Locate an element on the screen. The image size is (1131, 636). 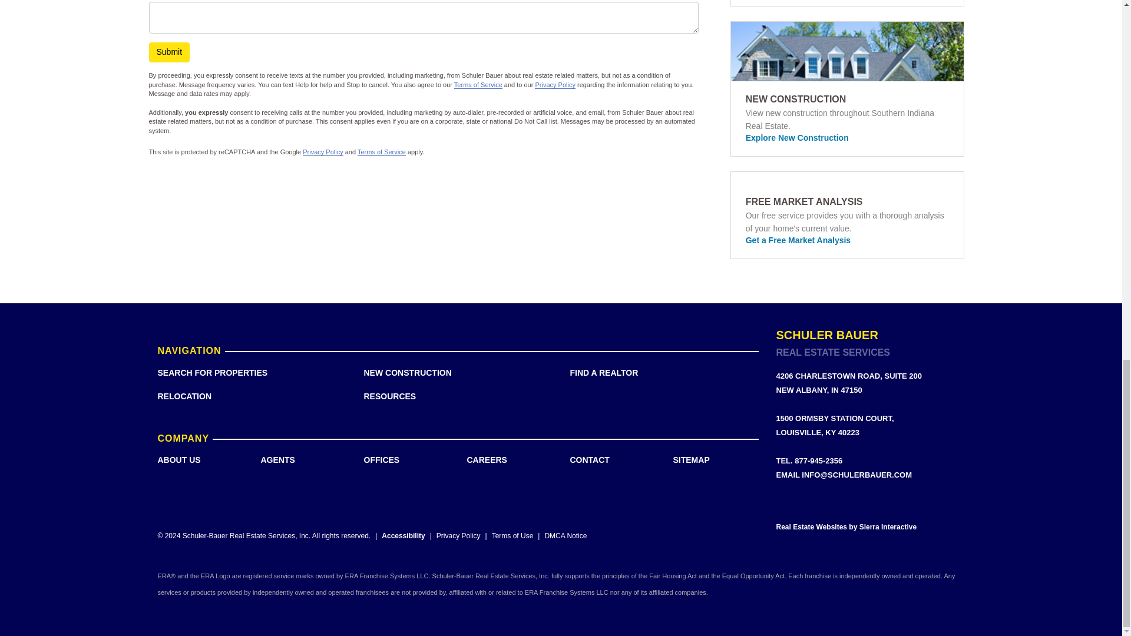
Please enter your question is located at coordinates (423, 18).